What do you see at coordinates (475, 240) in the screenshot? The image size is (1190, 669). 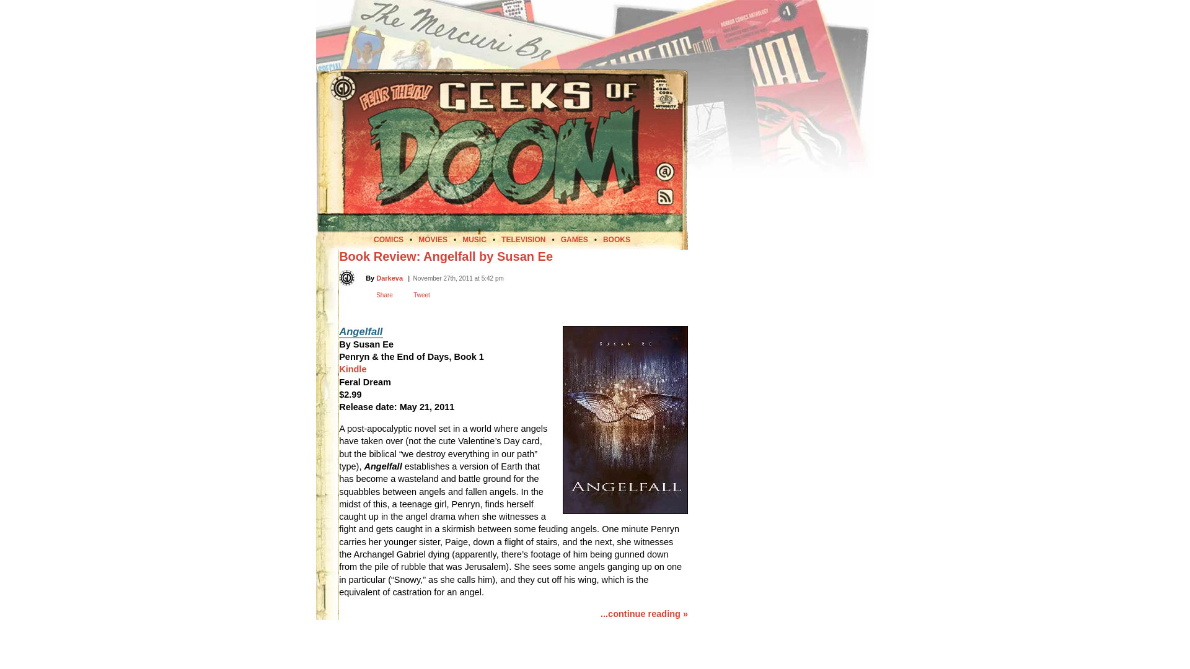 I see `MUSIC` at bounding box center [475, 240].